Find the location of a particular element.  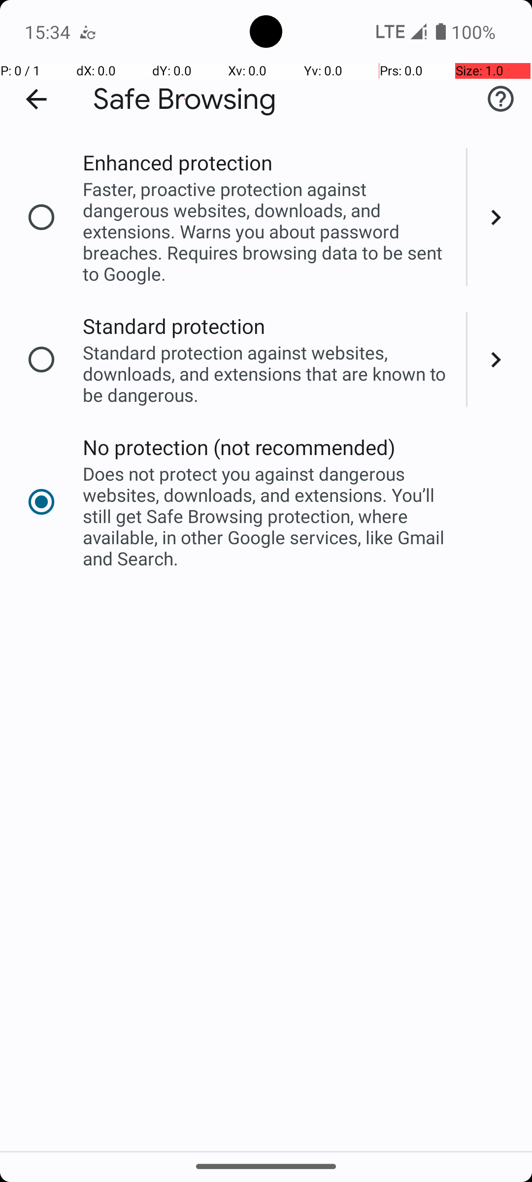

Does not protect you against dangerous websites, downloads, and extensions. You’ll still get Safe Browsing protection, where available, in other Google services, like Gmail and Search. is located at coordinates (268, 516).